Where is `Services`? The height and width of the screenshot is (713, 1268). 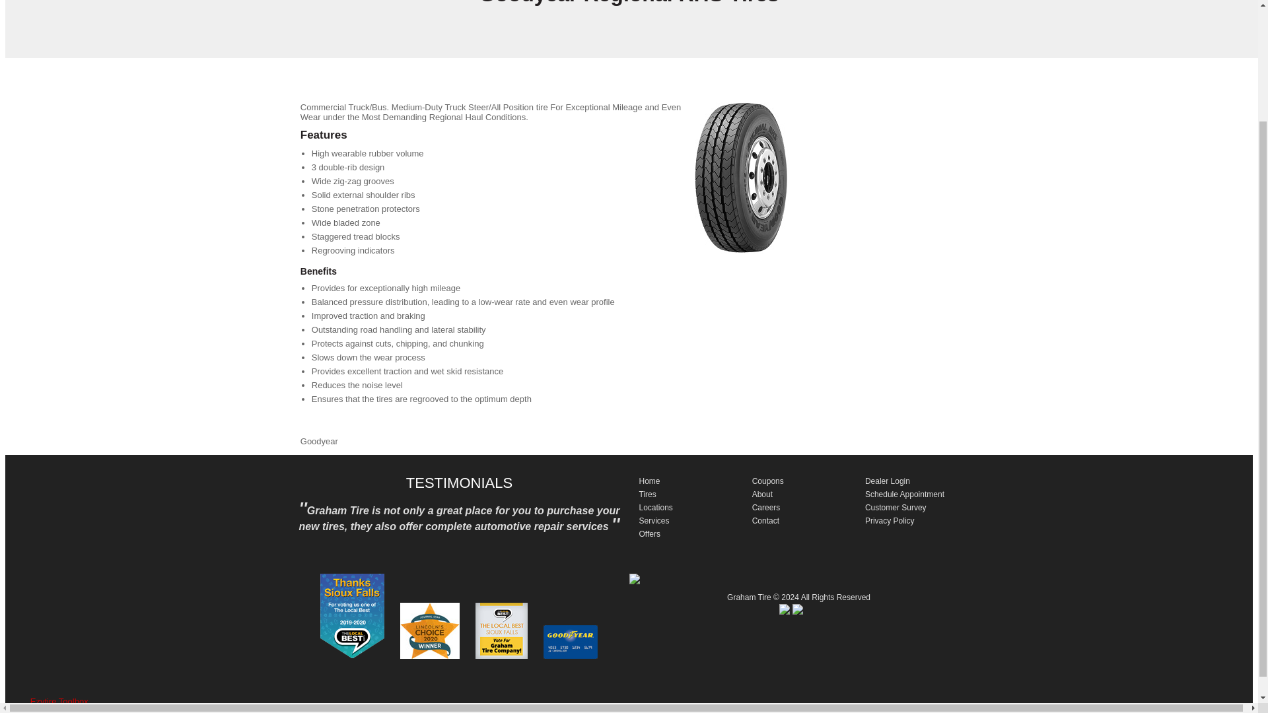
Services is located at coordinates (654, 520).